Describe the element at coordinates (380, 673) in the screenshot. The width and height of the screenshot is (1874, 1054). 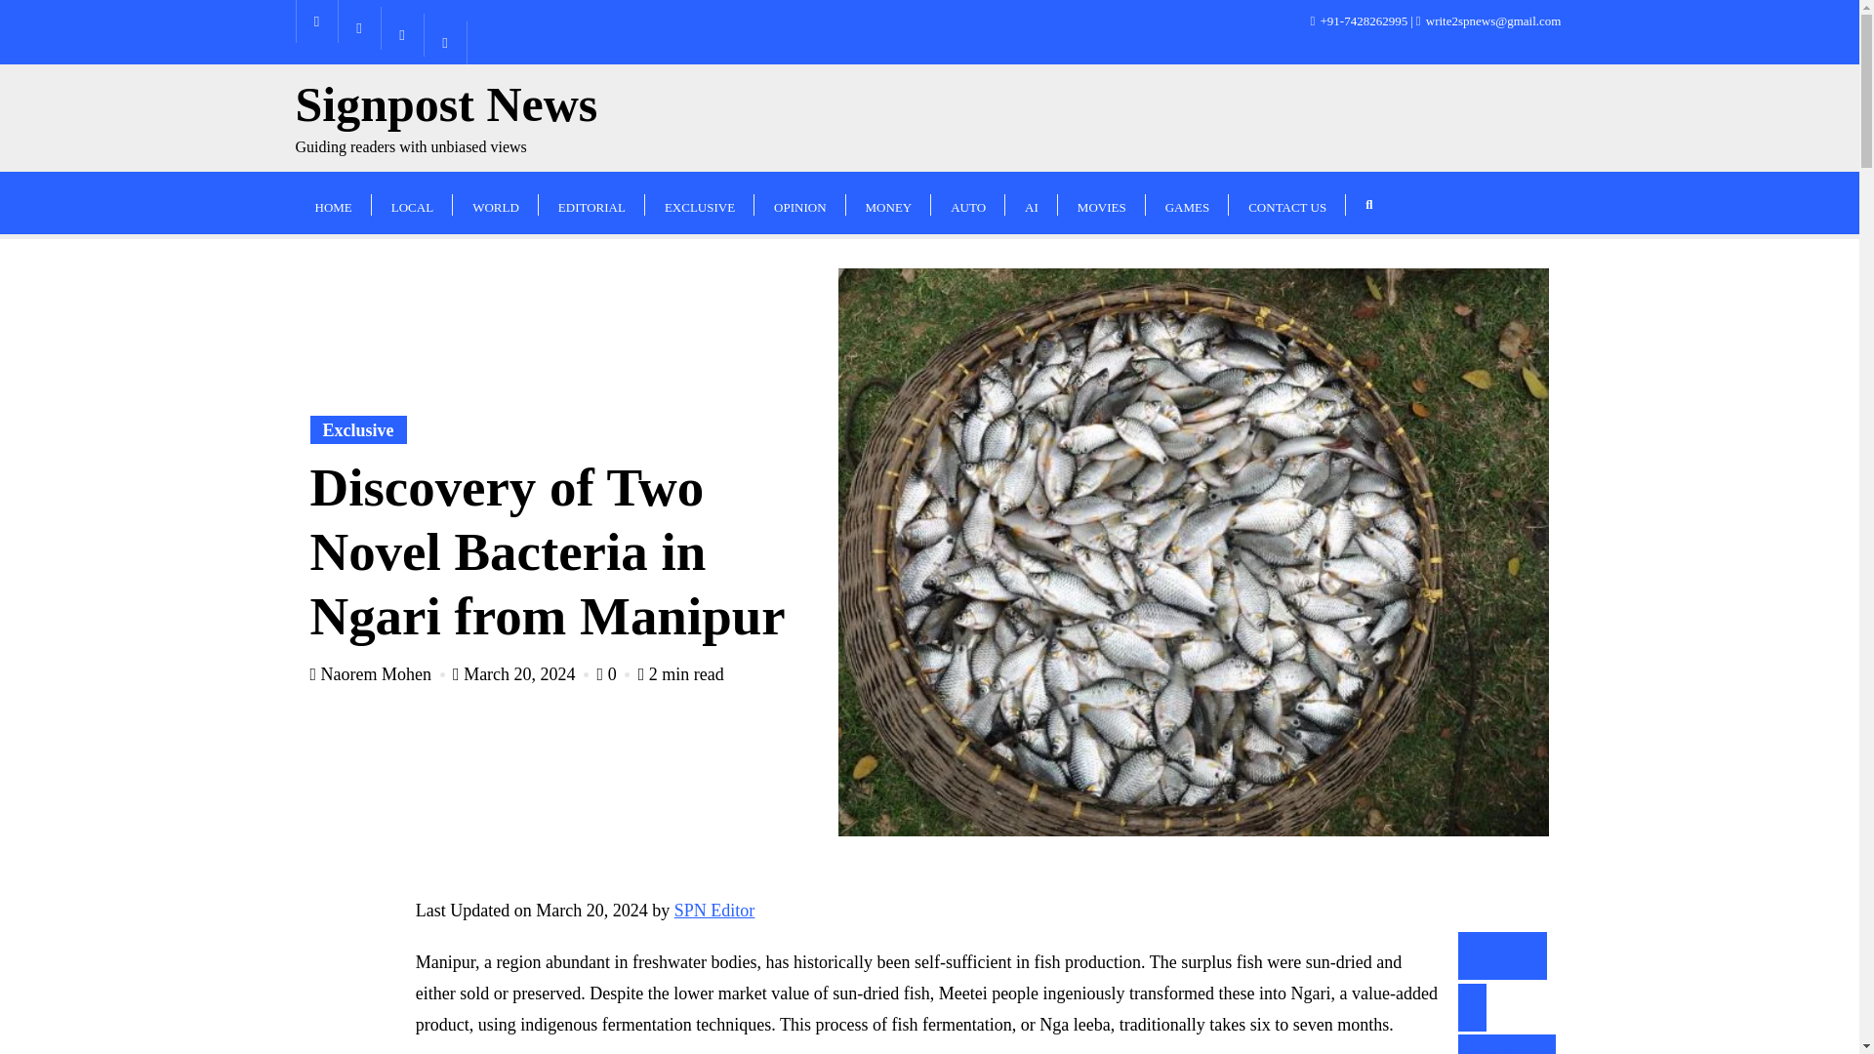
I see `HOME` at that location.